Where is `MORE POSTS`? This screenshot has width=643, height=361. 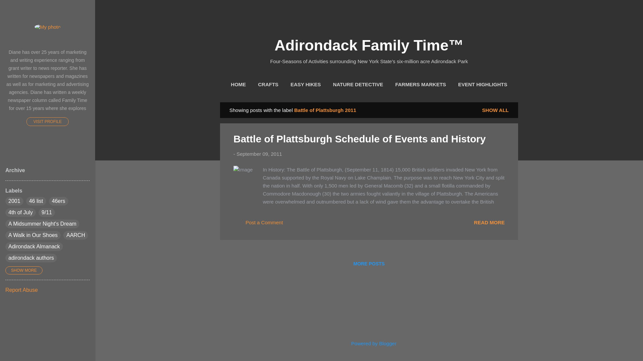
MORE POSTS is located at coordinates (368, 263).